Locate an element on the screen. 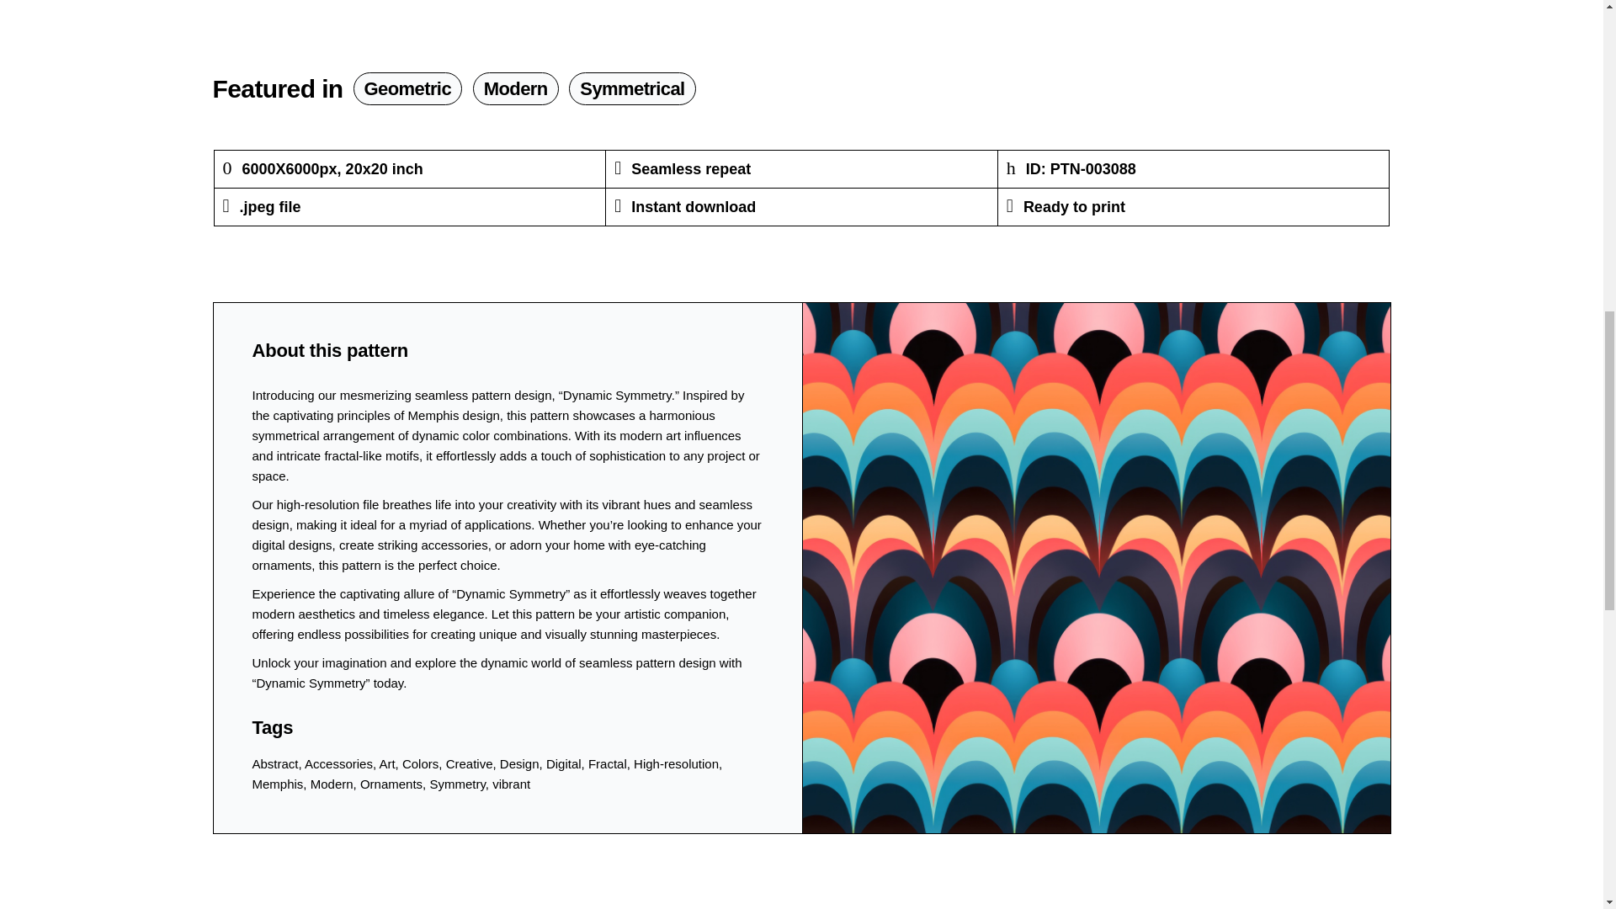 The width and height of the screenshot is (1616, 909). Symmetrical is located at coordinates (631, 89).